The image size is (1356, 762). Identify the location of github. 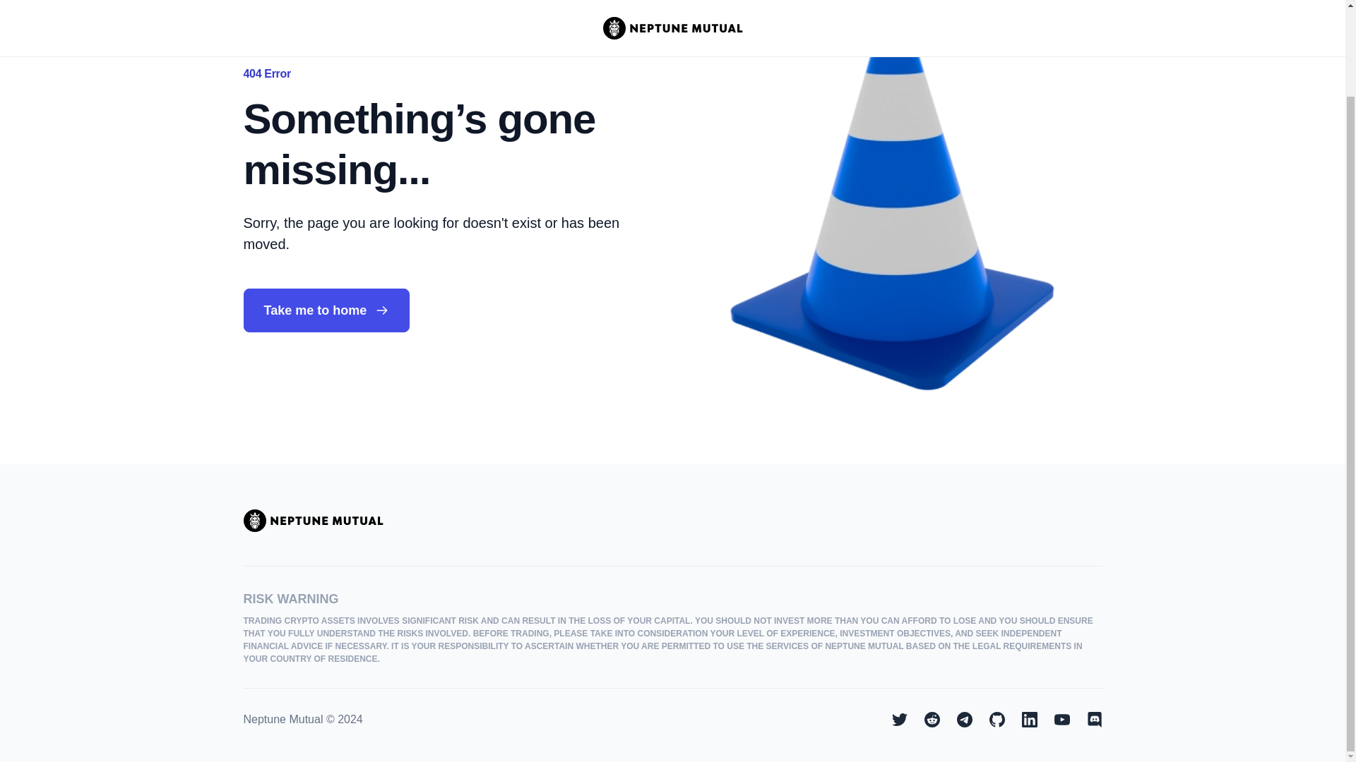
(996, 720).